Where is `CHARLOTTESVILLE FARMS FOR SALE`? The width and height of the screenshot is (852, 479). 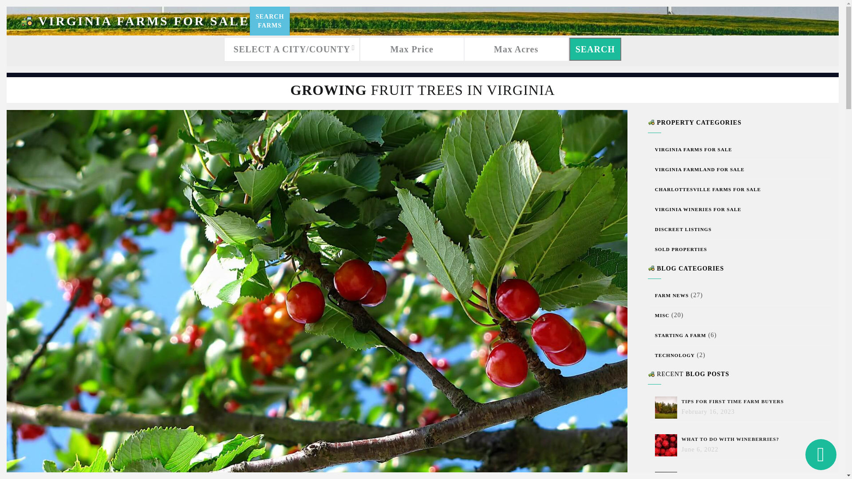 CHARLOTTESVILLE FARMS FOR SALE is located at coordinates (708, 189).